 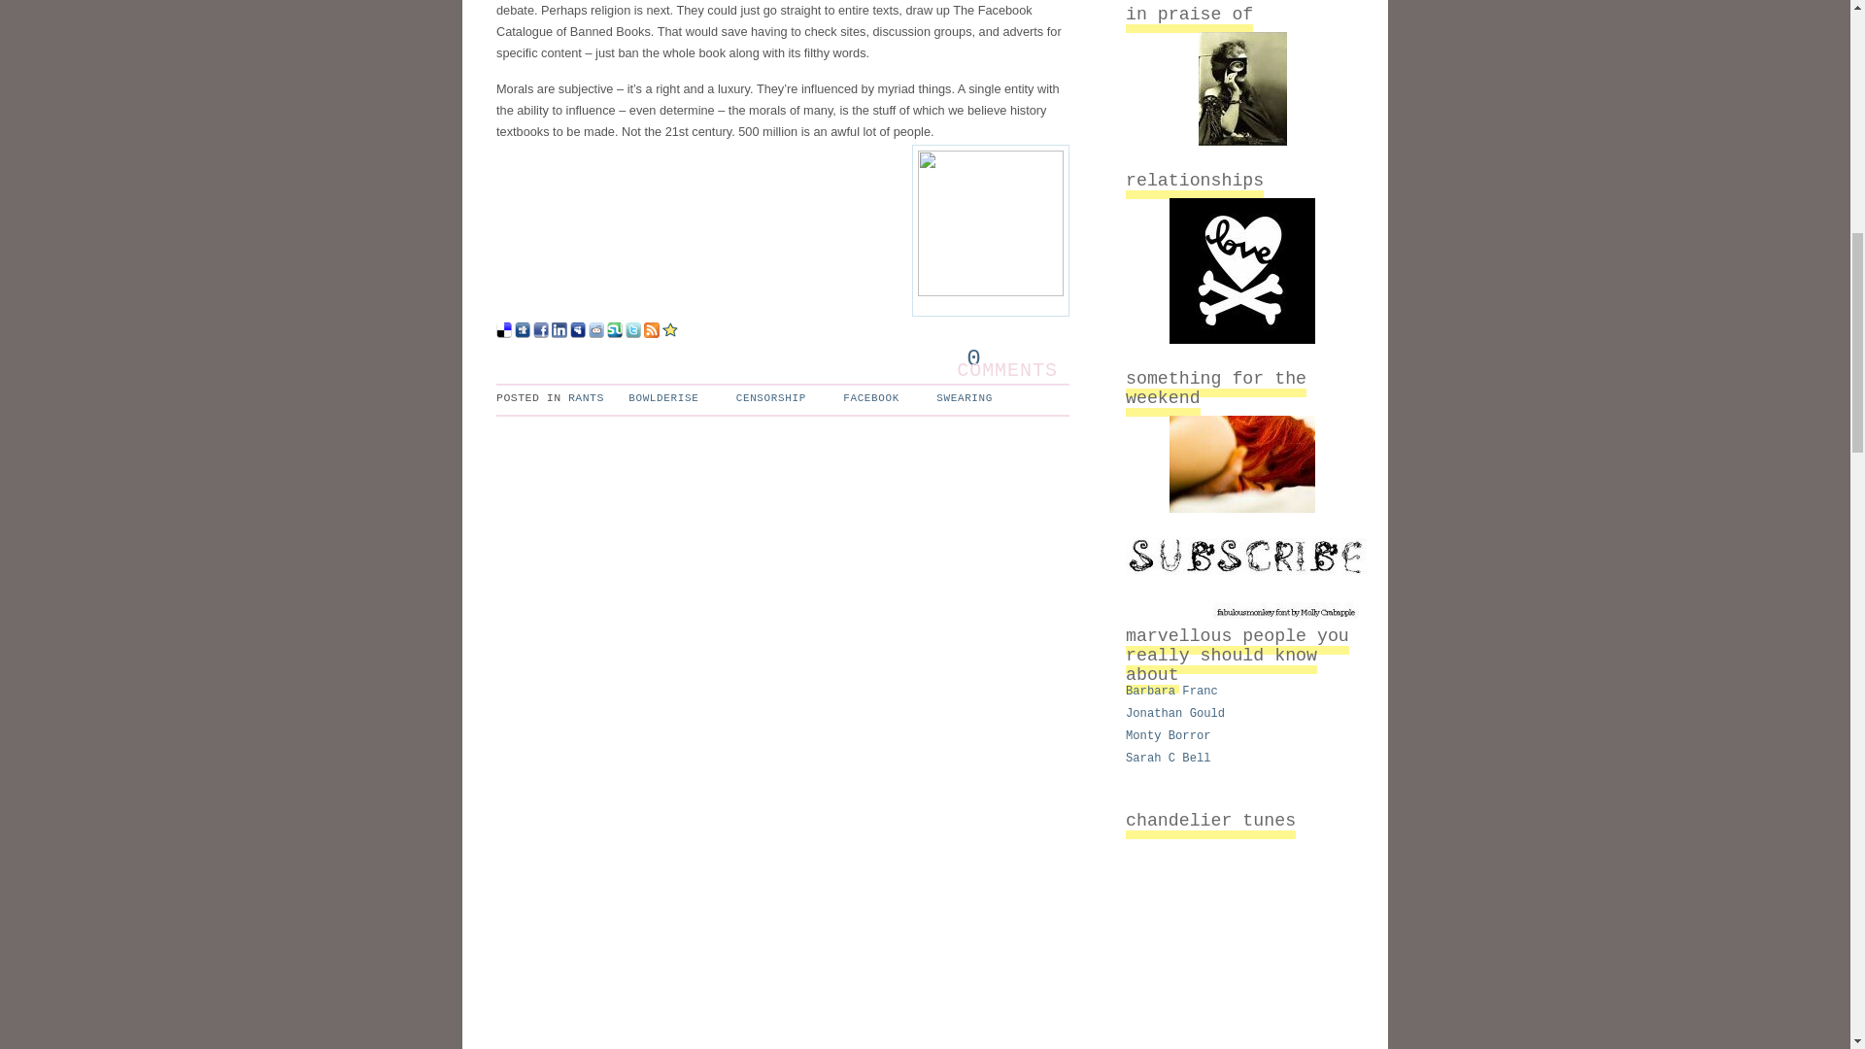 I want to click on Digg this post : Woe Betide Ye Facebook Users, so click(x=522, y=333).